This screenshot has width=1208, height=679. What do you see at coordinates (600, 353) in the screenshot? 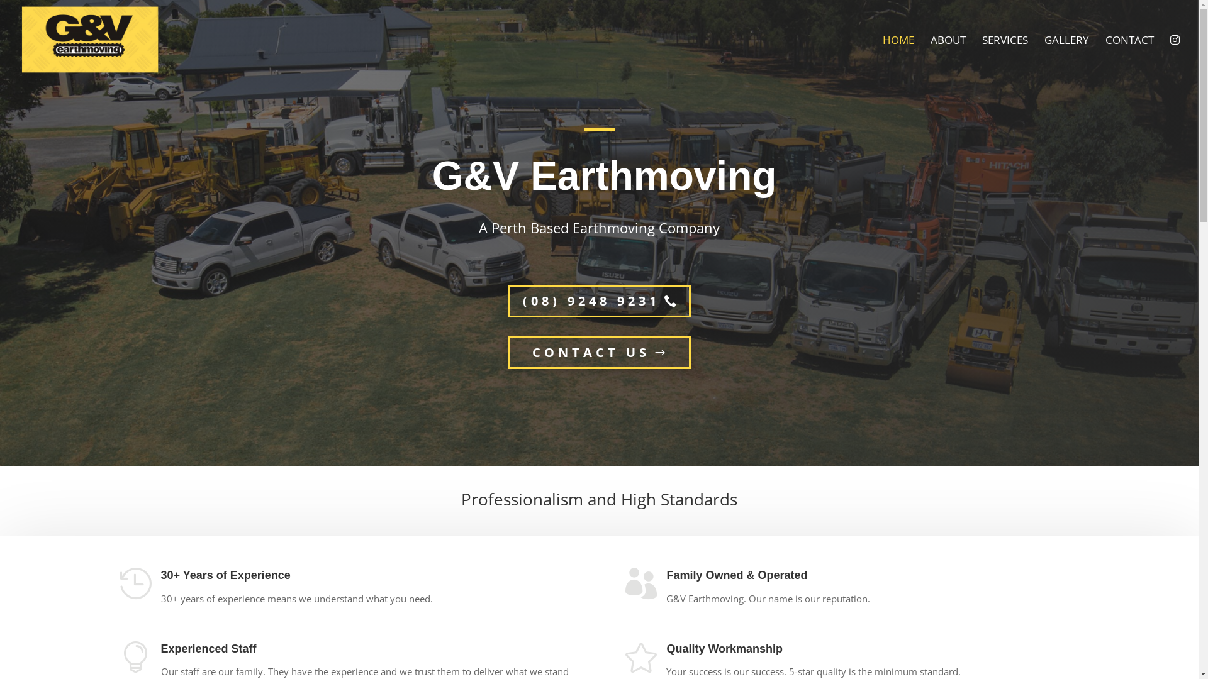
I see `CONTACT US` at bounding box center [600, 353].